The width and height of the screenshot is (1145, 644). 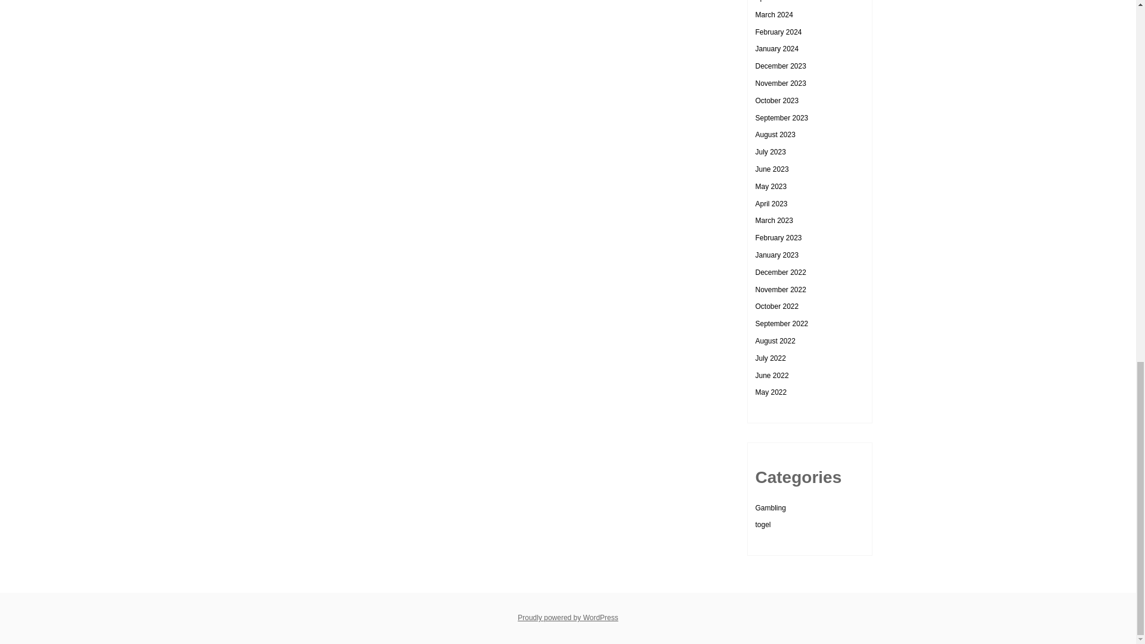 I want to click on April 2024, so click(x=770, y=1).